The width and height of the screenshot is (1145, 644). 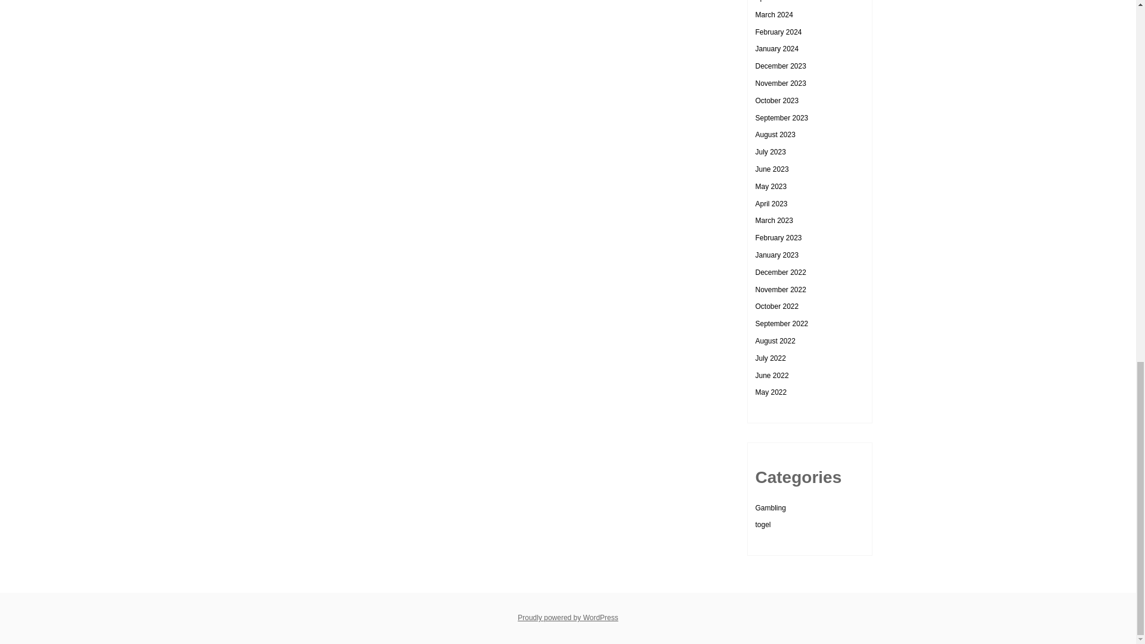 I want to click on April 2024, so click(x=770, y=1).